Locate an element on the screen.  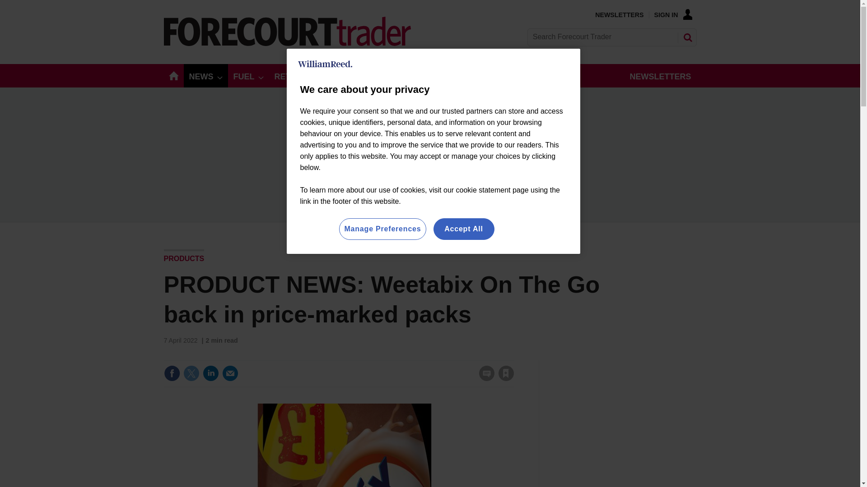
Site name is located at coordinates (287, 43).